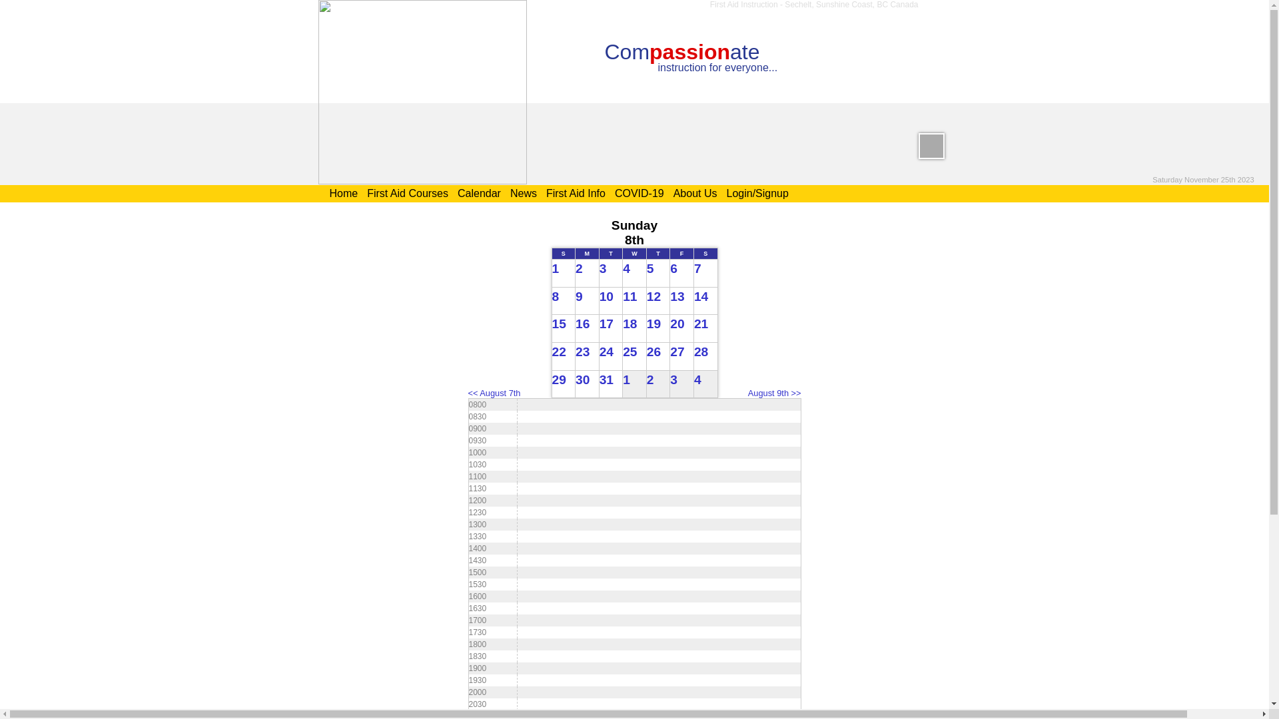 This screenshot has width=1279, height=719. What do you see at coordinates (682, 356) in the screenshot?
I see `27` at bounding box center [682, 356].